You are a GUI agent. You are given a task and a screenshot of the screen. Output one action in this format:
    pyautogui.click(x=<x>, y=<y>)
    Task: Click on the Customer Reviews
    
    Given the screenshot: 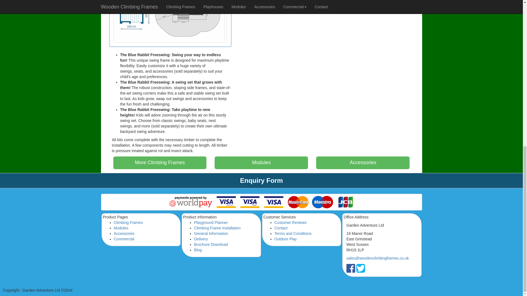 What is the action you would take?
    pyautogui.click(x=290, y=222)
    